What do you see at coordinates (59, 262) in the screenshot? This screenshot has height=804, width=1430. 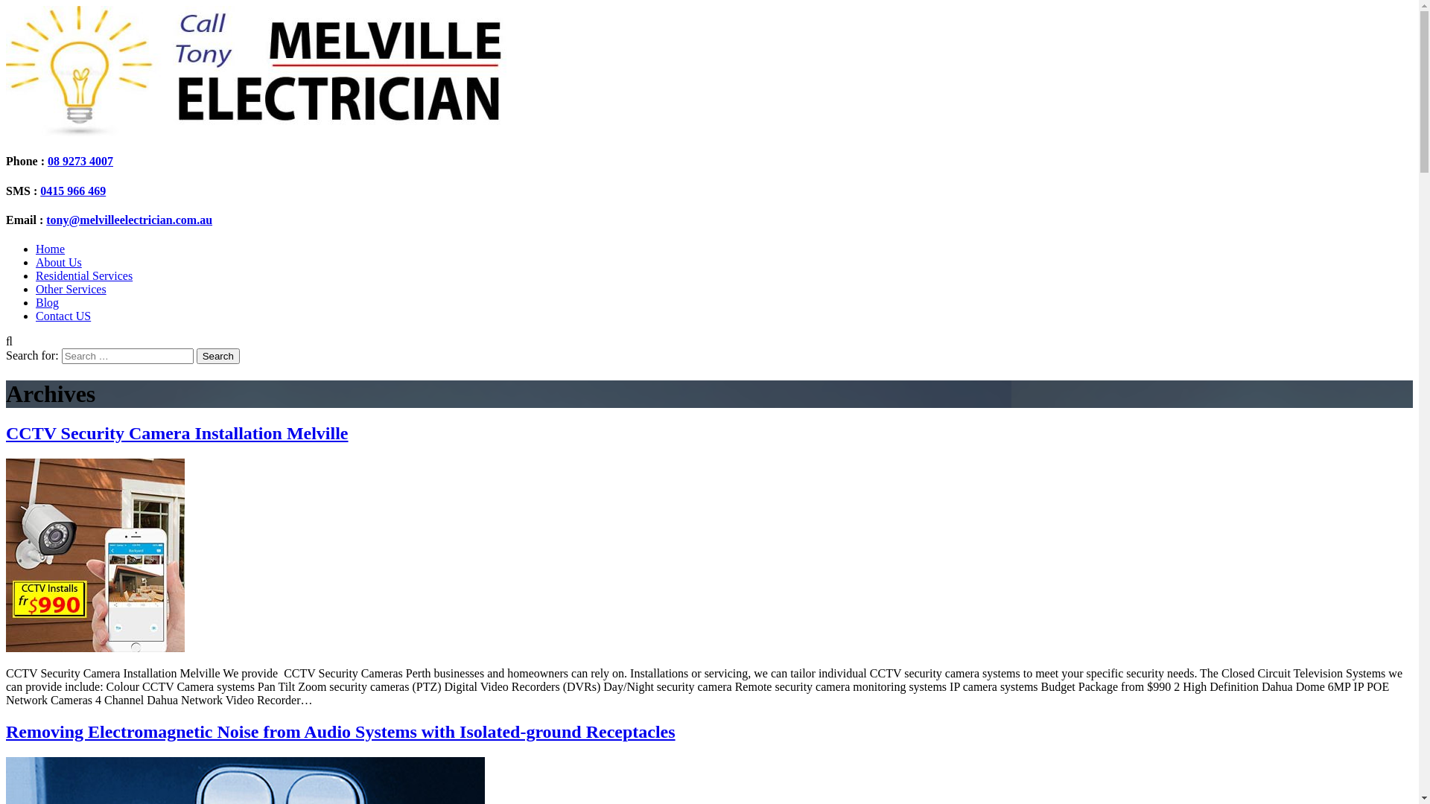 I see `About Us` at bounding box center [59, 262].